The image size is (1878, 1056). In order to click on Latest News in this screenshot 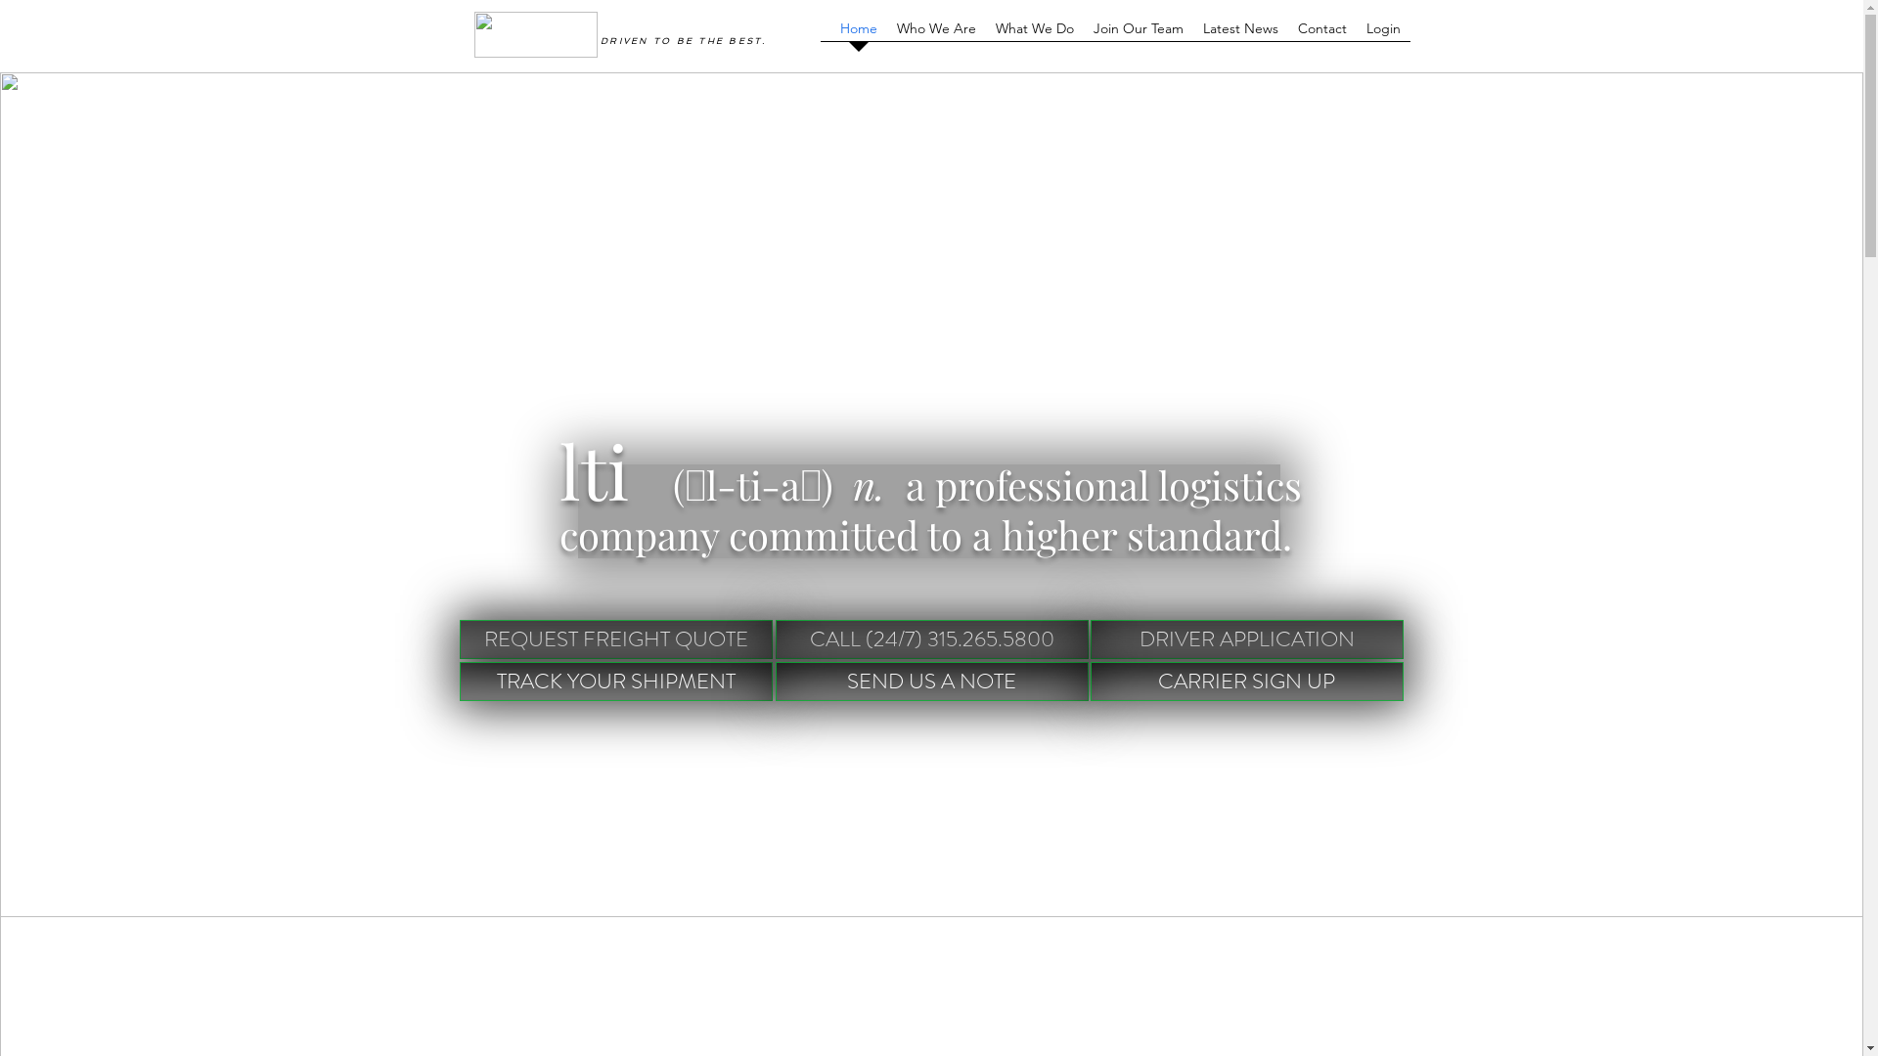, I will do `click(1240, 35)`.